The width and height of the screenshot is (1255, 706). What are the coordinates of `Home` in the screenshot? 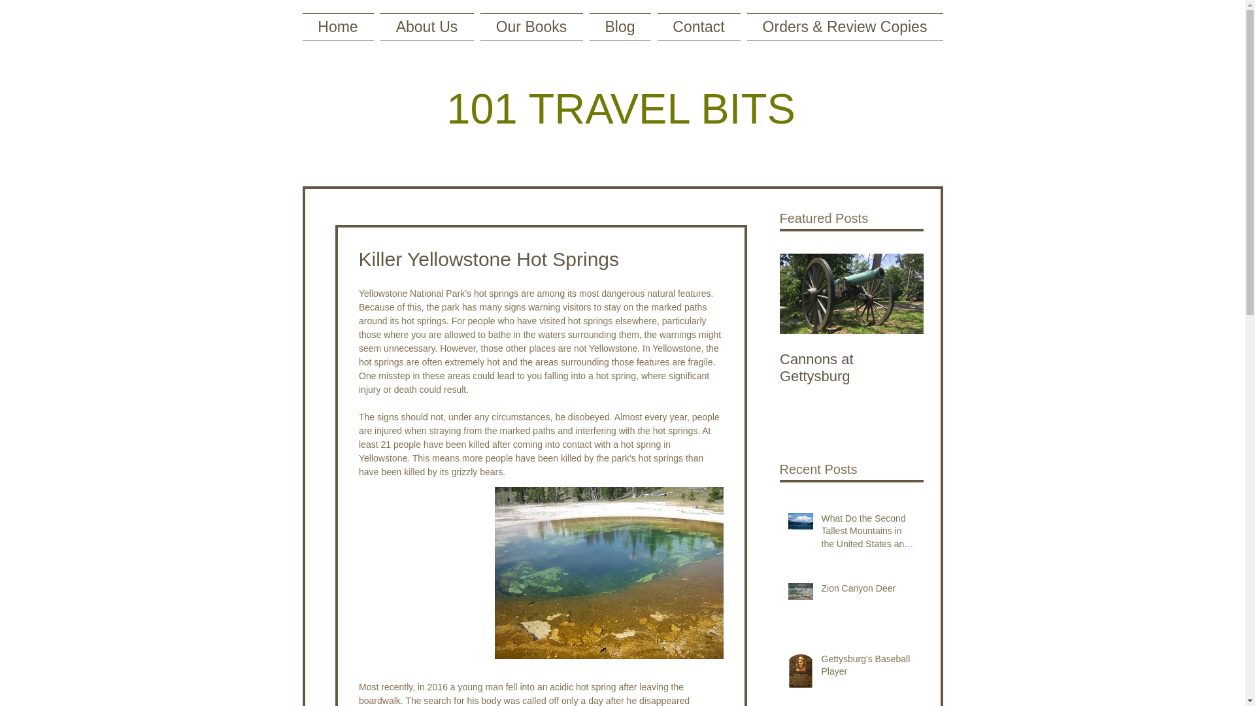 It's located at (339, 27).